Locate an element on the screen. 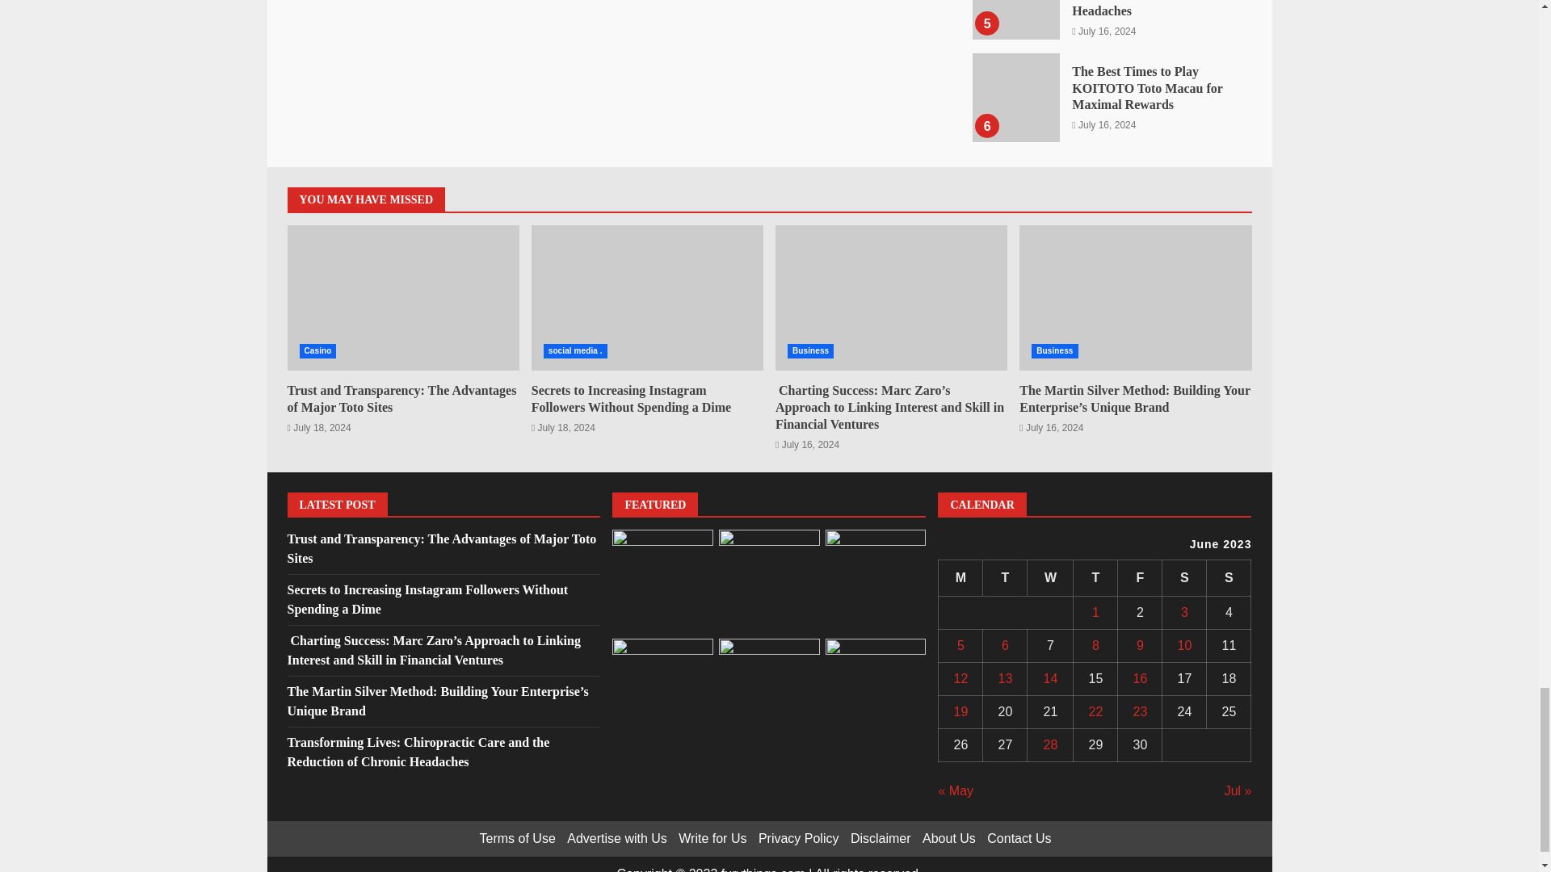 The width and height of the screenshot is (1551, 872). Monday is located at coordinates (960, 578).